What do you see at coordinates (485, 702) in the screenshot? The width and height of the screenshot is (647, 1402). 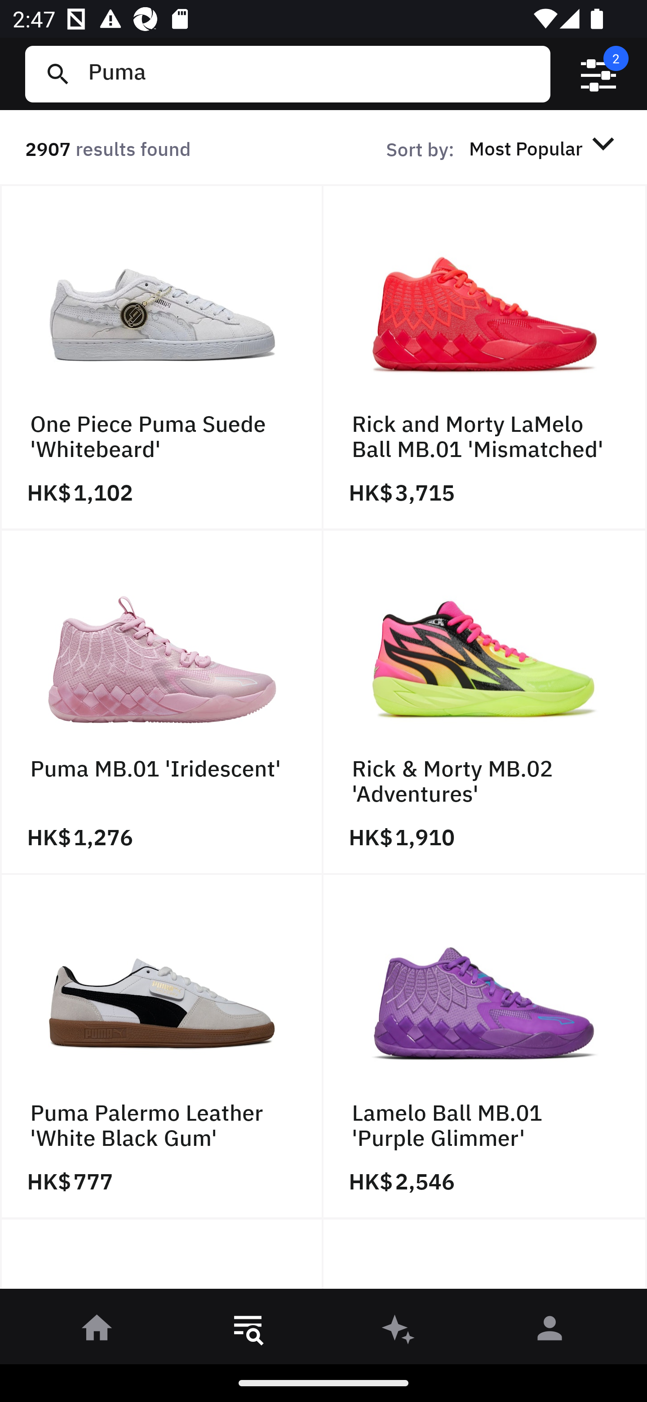 I see `Rick & Morty MB.02 'Adventures' HK$ 1,910` at bounding box center [485, 702].